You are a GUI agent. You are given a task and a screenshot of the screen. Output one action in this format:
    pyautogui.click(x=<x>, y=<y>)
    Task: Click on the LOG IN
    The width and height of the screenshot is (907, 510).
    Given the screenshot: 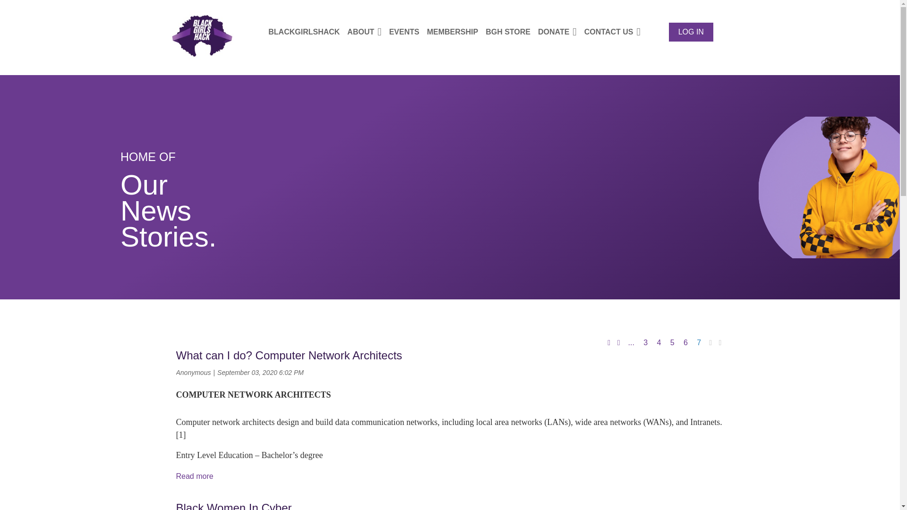 What is the action you would take?
    pyautogui.click(x=691, y=32)
    